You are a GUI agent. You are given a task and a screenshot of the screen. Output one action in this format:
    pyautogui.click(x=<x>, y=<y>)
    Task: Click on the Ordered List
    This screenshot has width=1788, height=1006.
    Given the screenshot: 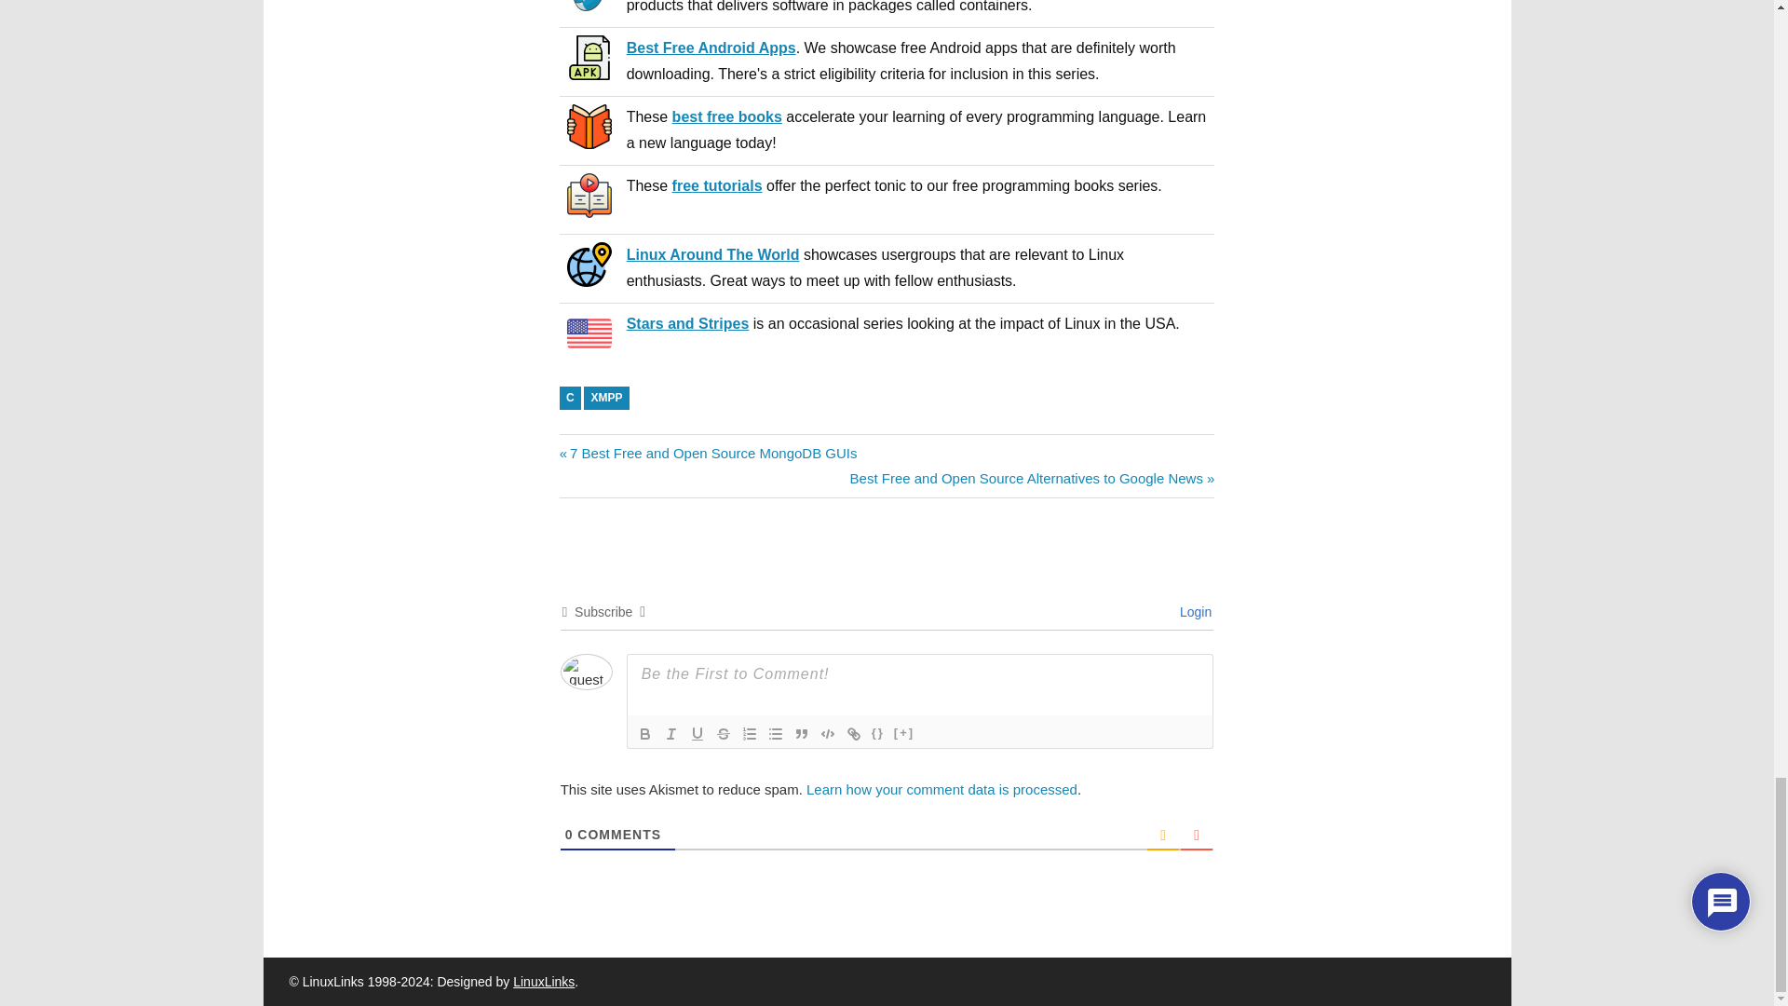 What is the action you would take?
    pyautogui.click(x=750, y=734)
    